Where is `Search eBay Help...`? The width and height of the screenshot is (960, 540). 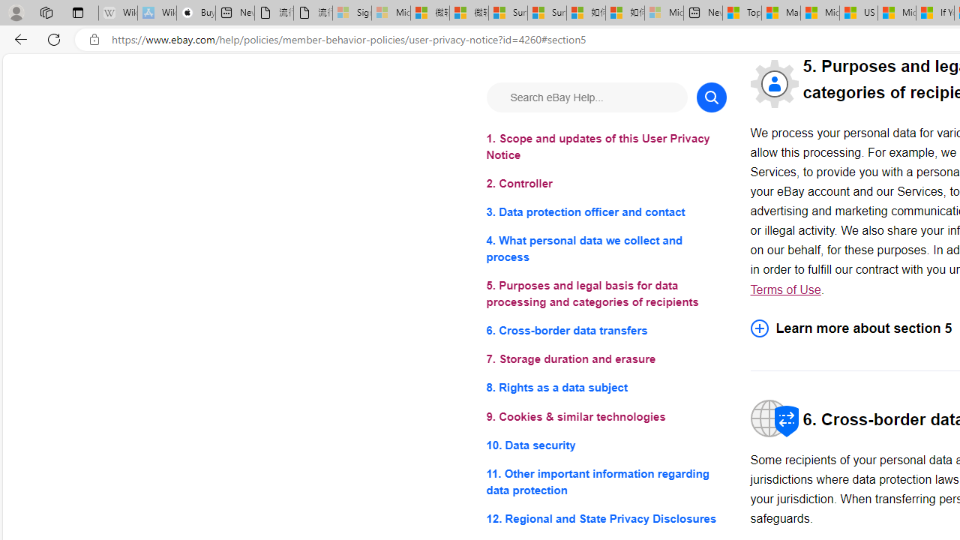 Search eBay Help... is located at coordinates (586, 97).